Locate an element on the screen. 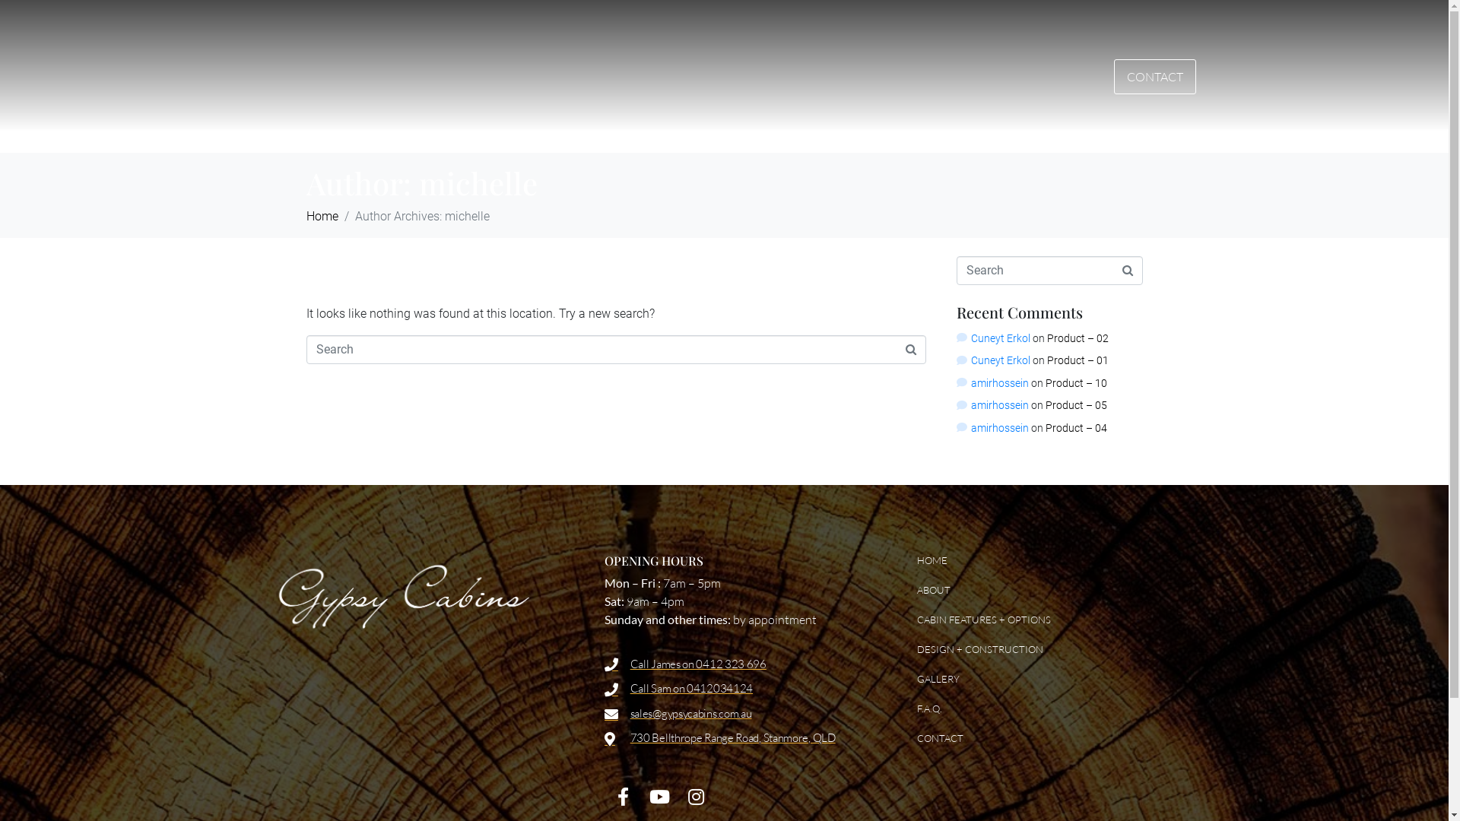  HOME is located at coordinates (1045, 561).